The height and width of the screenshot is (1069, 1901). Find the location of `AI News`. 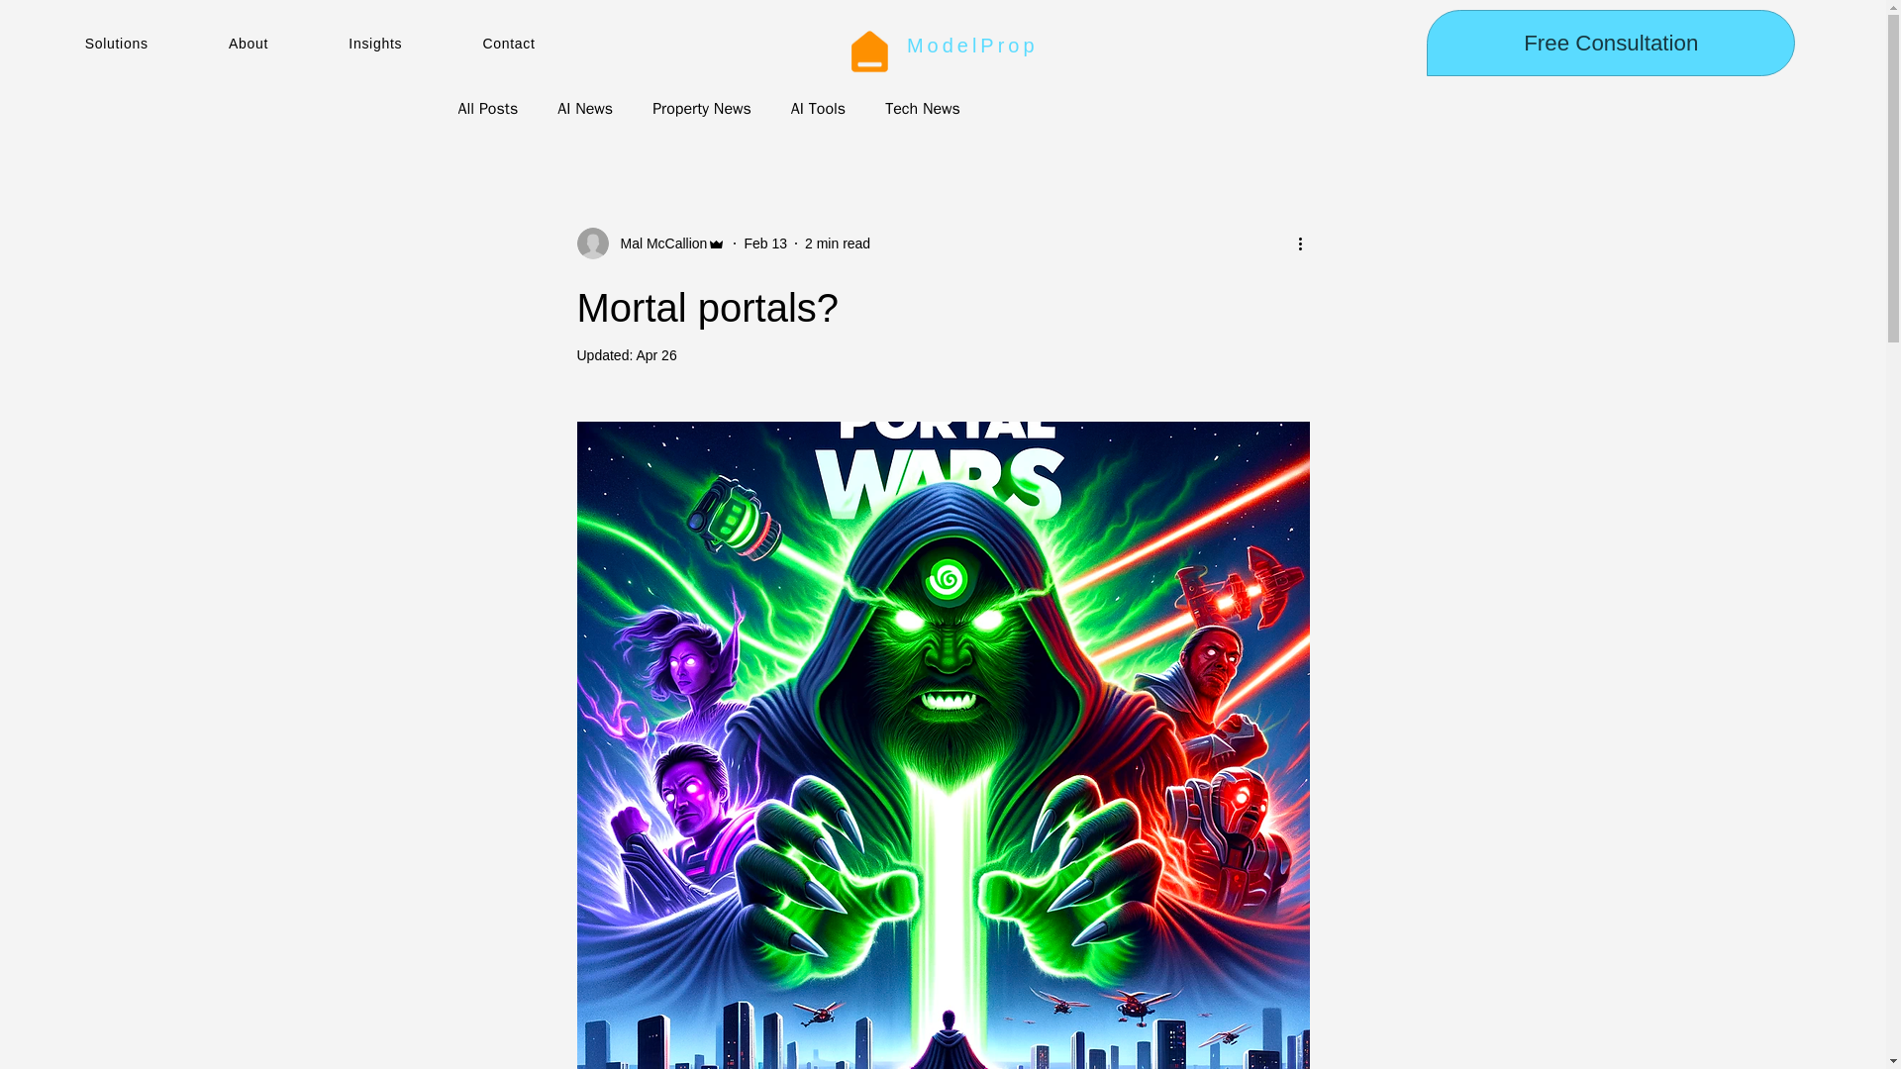

AI News is located at coordinates (584, 109).